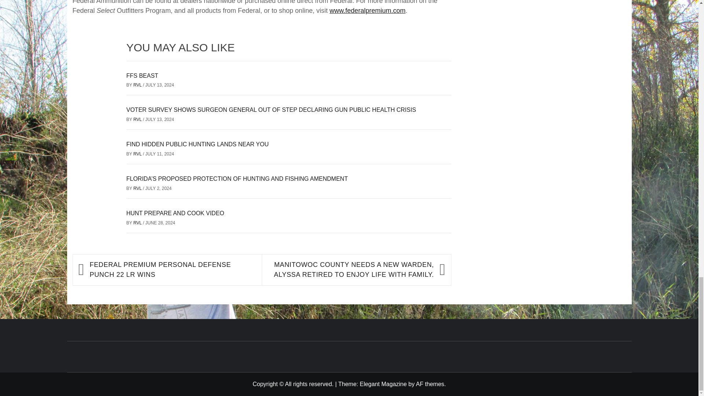 The height and width of the screenshot is (396, 704). What do you see at coordinates (138, 223) in the screenshot?
I see `RVL` at bounding box center [138, 223].